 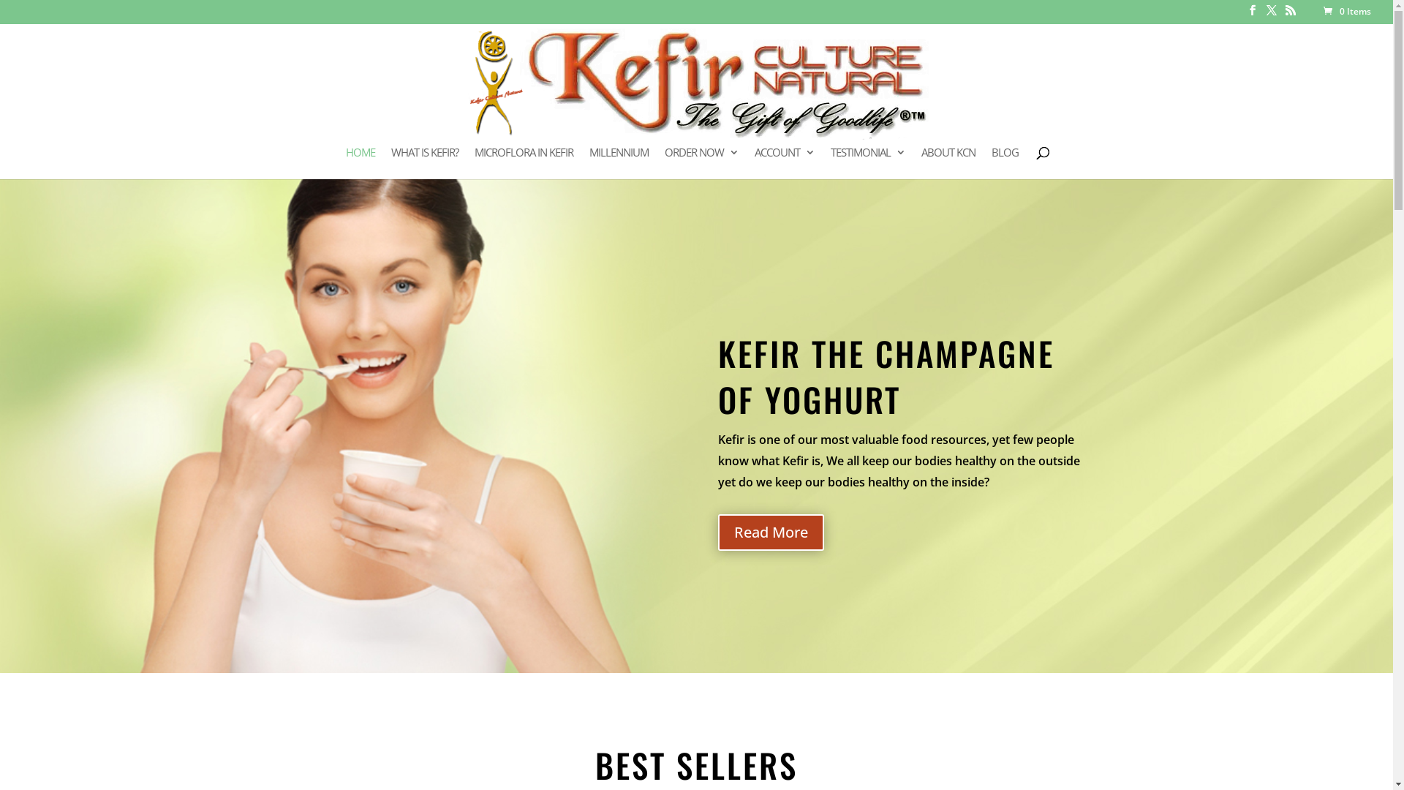 What do you see at coordinates (1346, 12) in the screenshot?
I see `0 Items` at bounding box center [1346, 12].